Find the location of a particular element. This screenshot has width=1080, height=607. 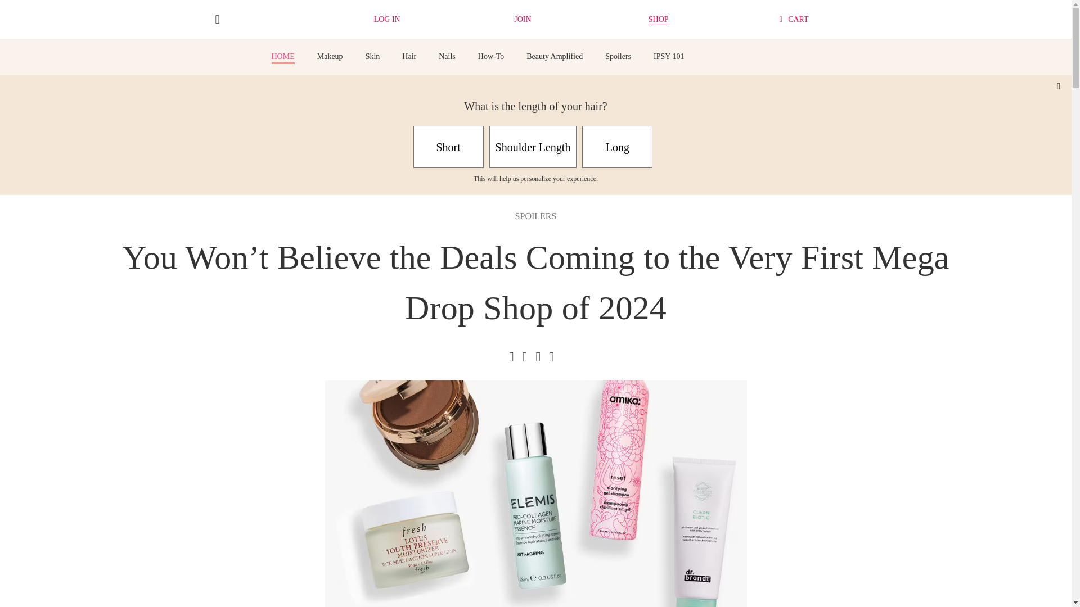

SHOP is located at coordinates (658, 20).